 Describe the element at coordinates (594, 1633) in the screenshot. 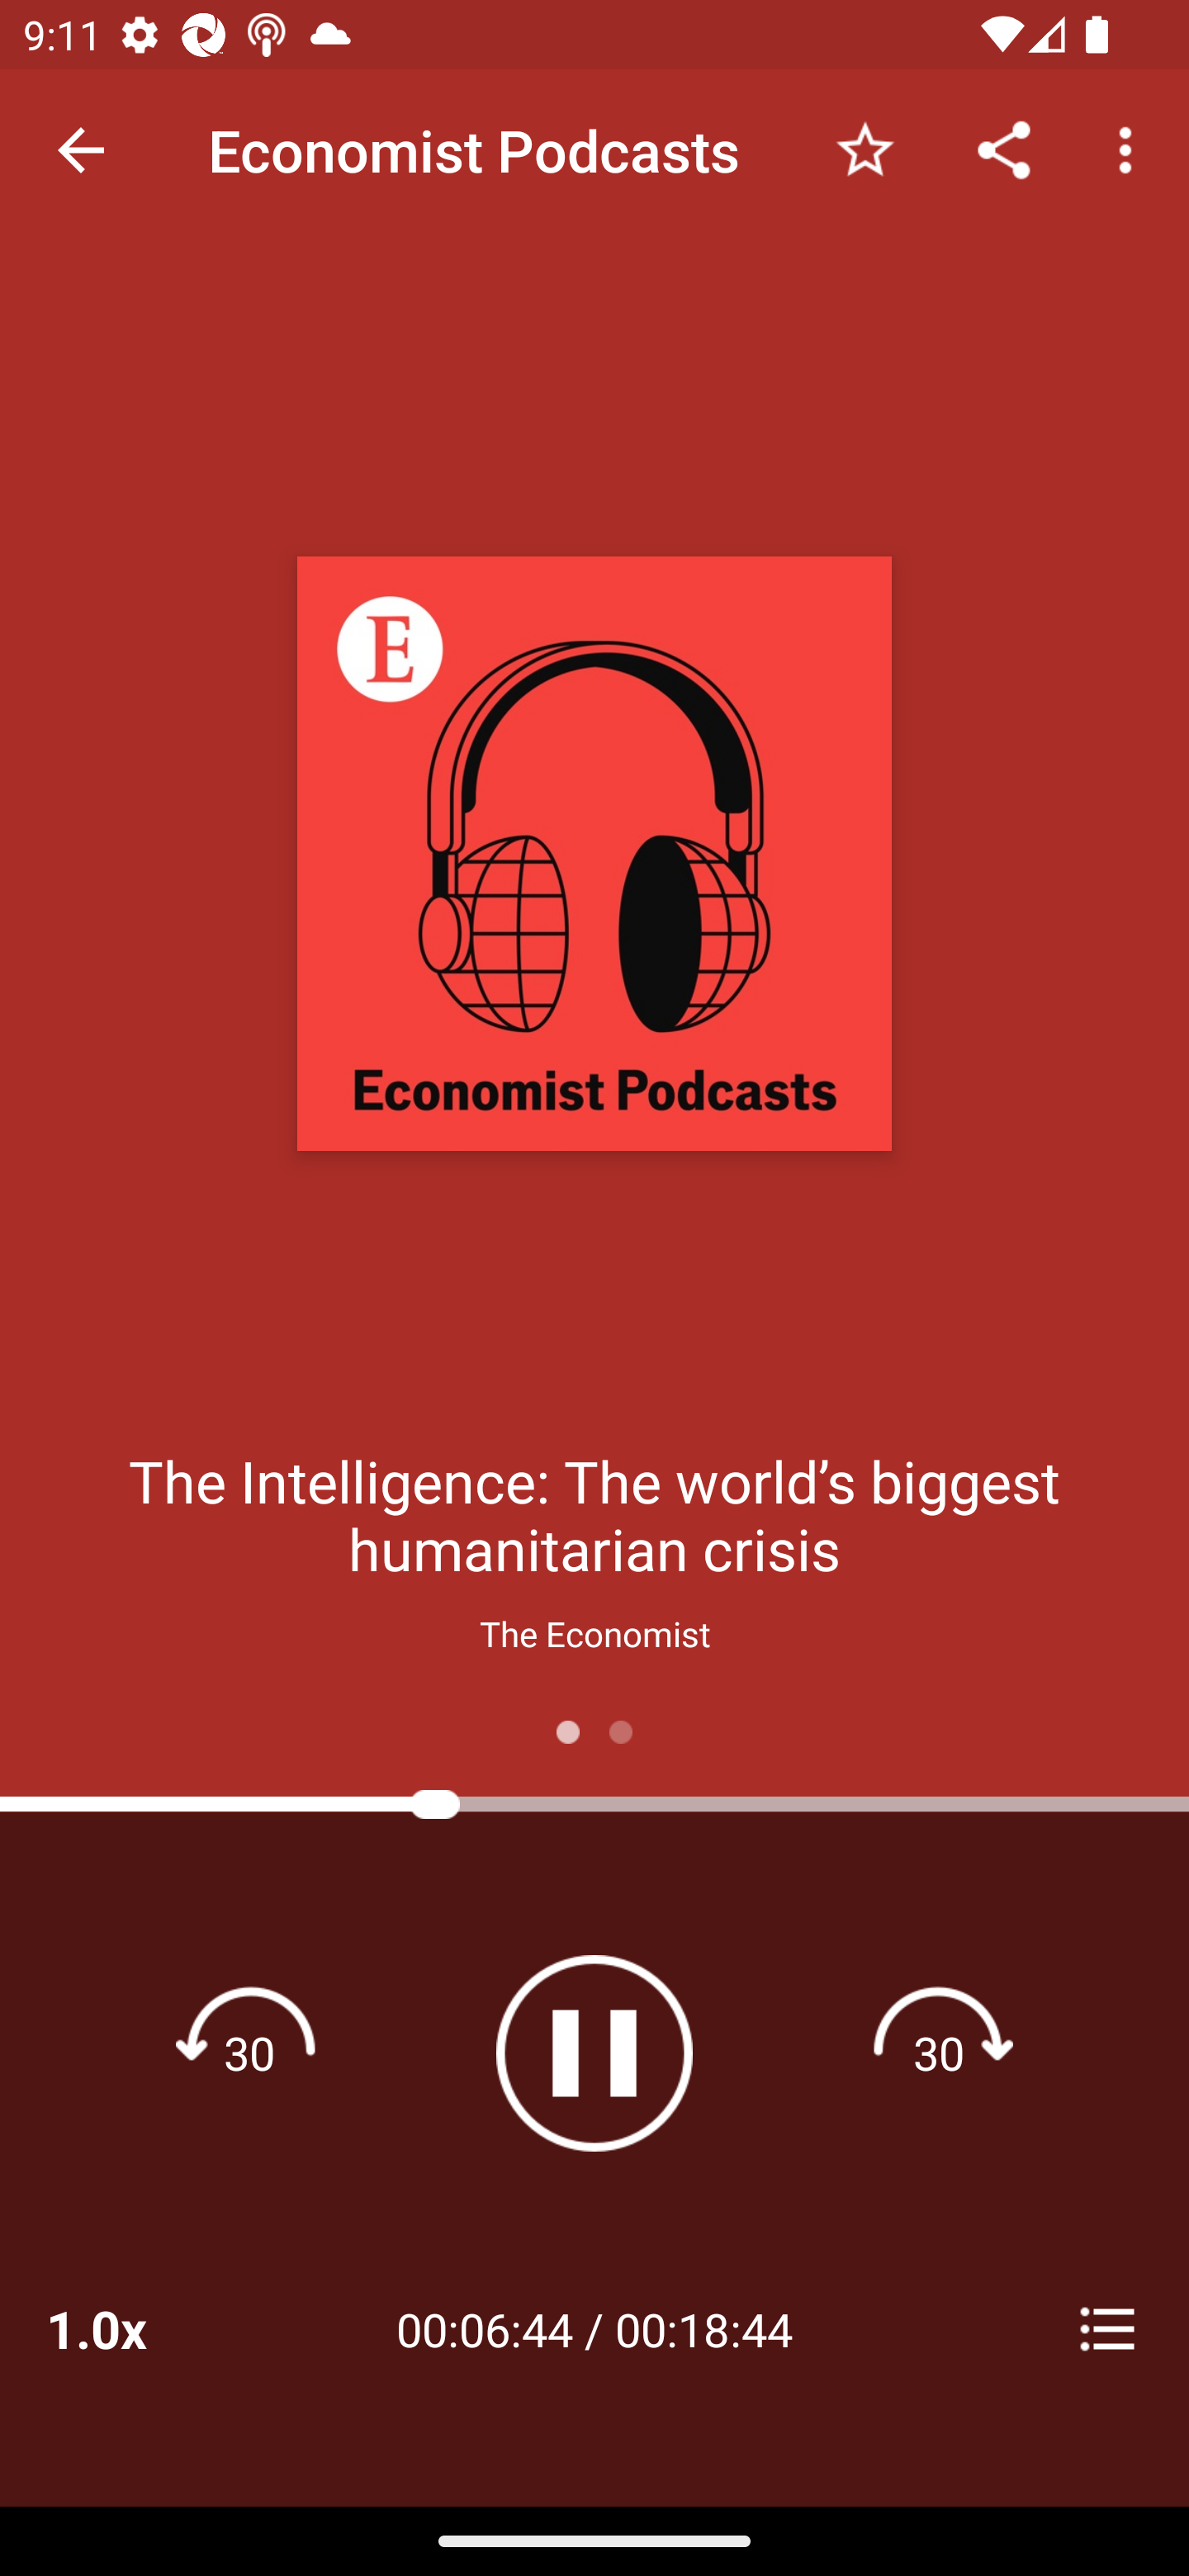

I see `The Economist` at that location.